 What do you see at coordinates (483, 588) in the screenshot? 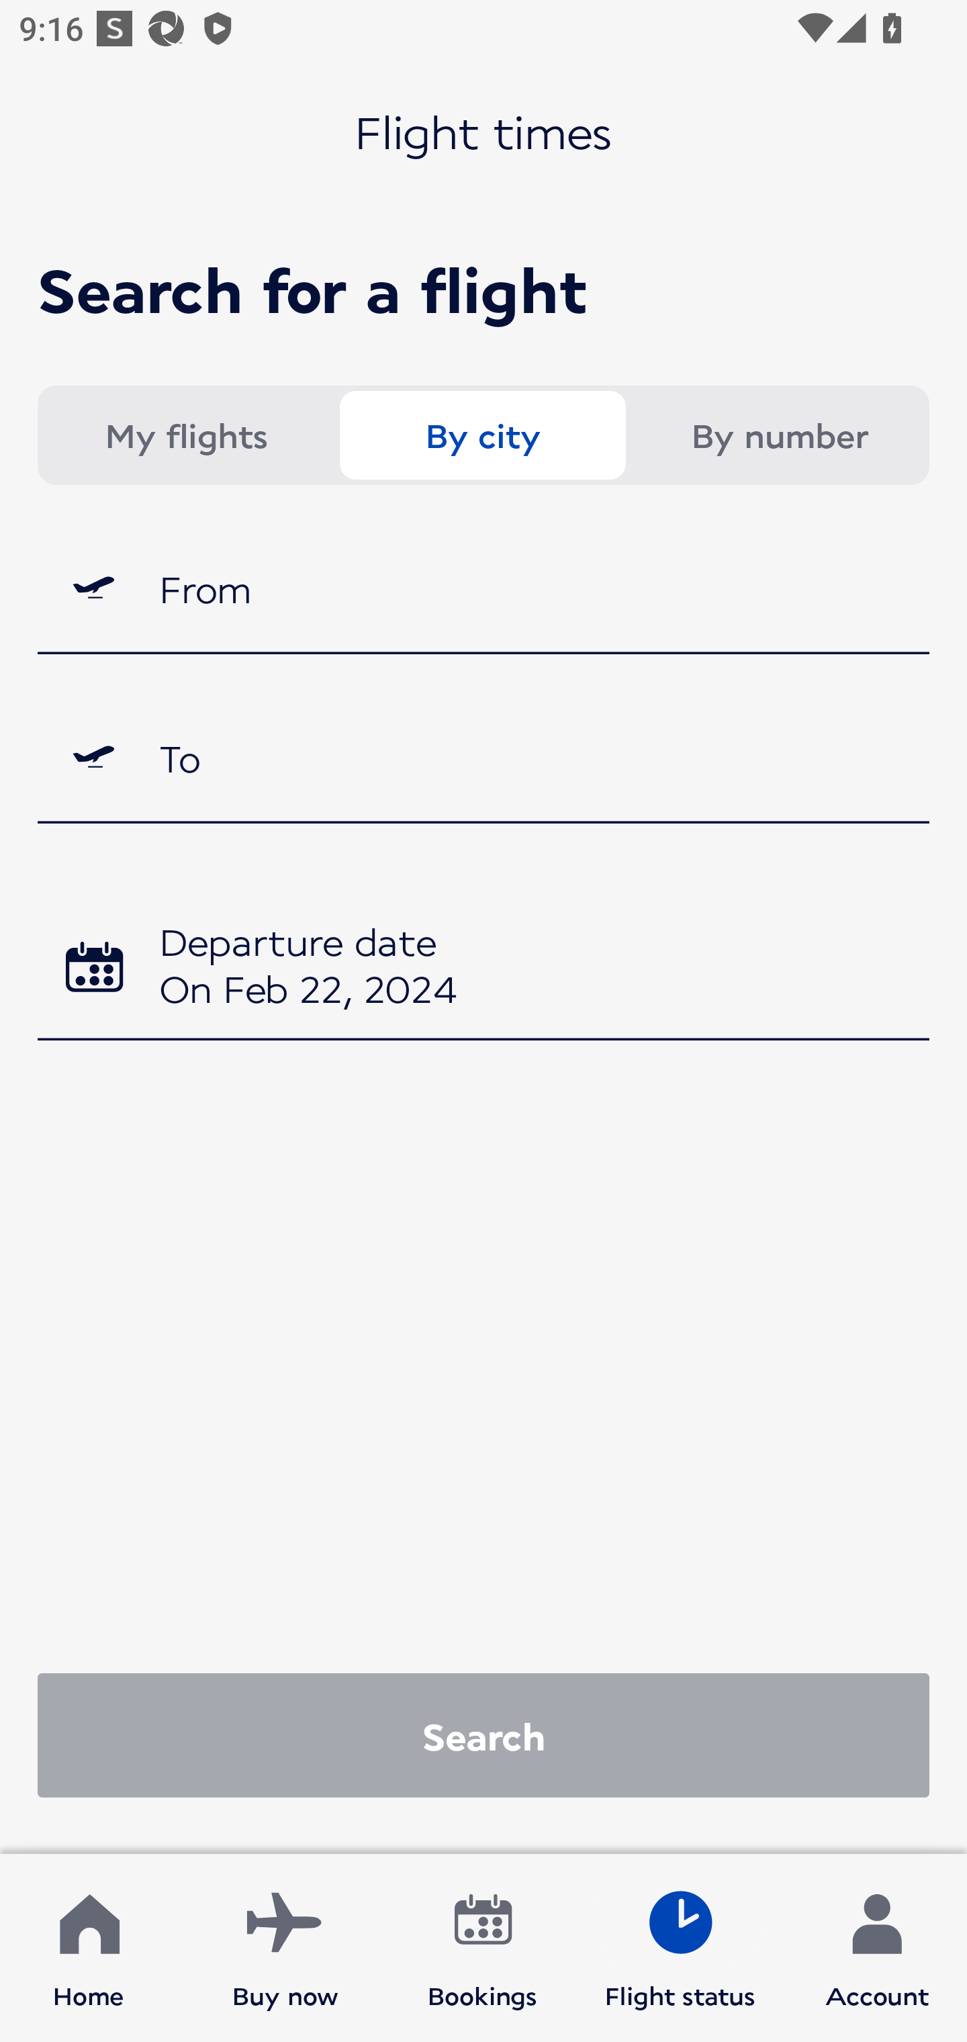
I see `From` at bounding box center [483, 588].